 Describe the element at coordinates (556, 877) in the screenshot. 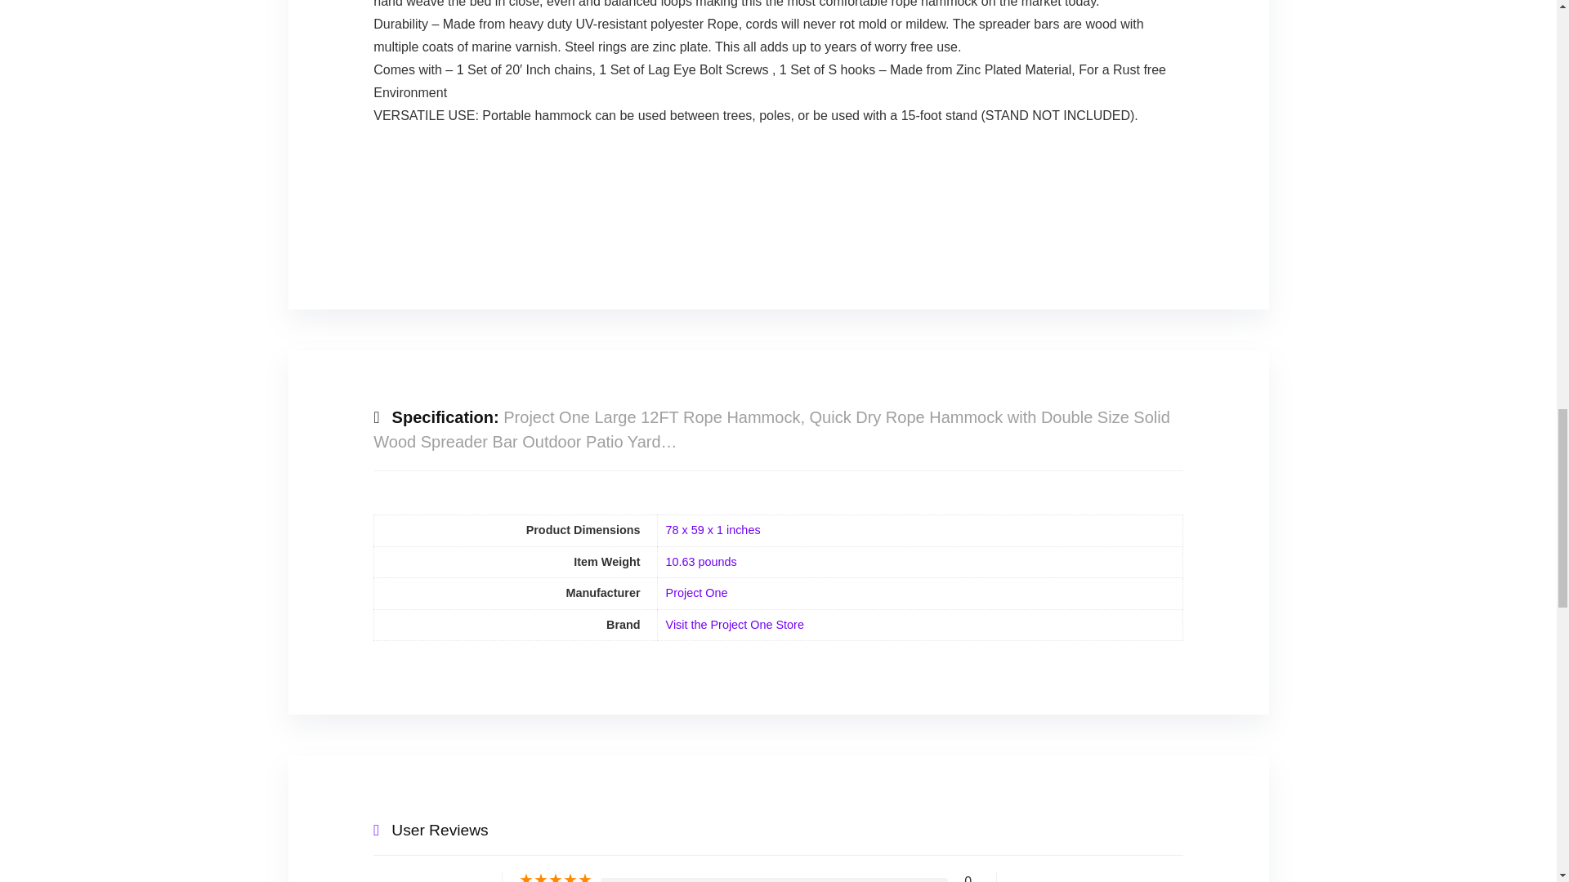

I see `Rated 5 out of 5` at that location.